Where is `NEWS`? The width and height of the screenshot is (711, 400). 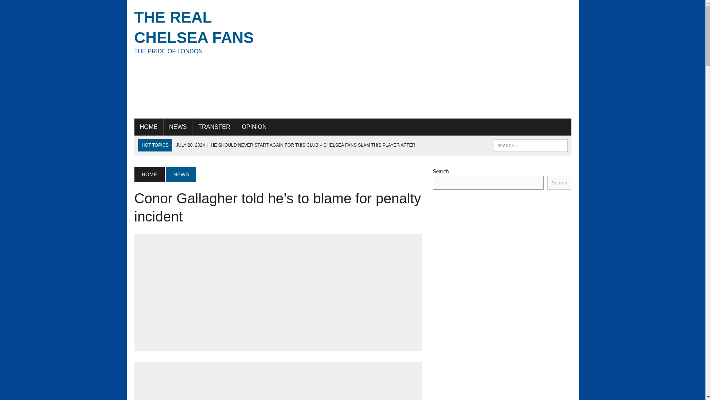 NEWS is located at coordinates (181, 174).